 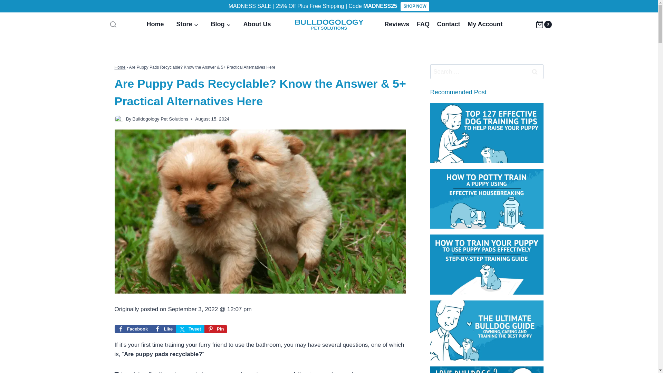 I want to click on SHOP NOW, so click(x=414, y=7).